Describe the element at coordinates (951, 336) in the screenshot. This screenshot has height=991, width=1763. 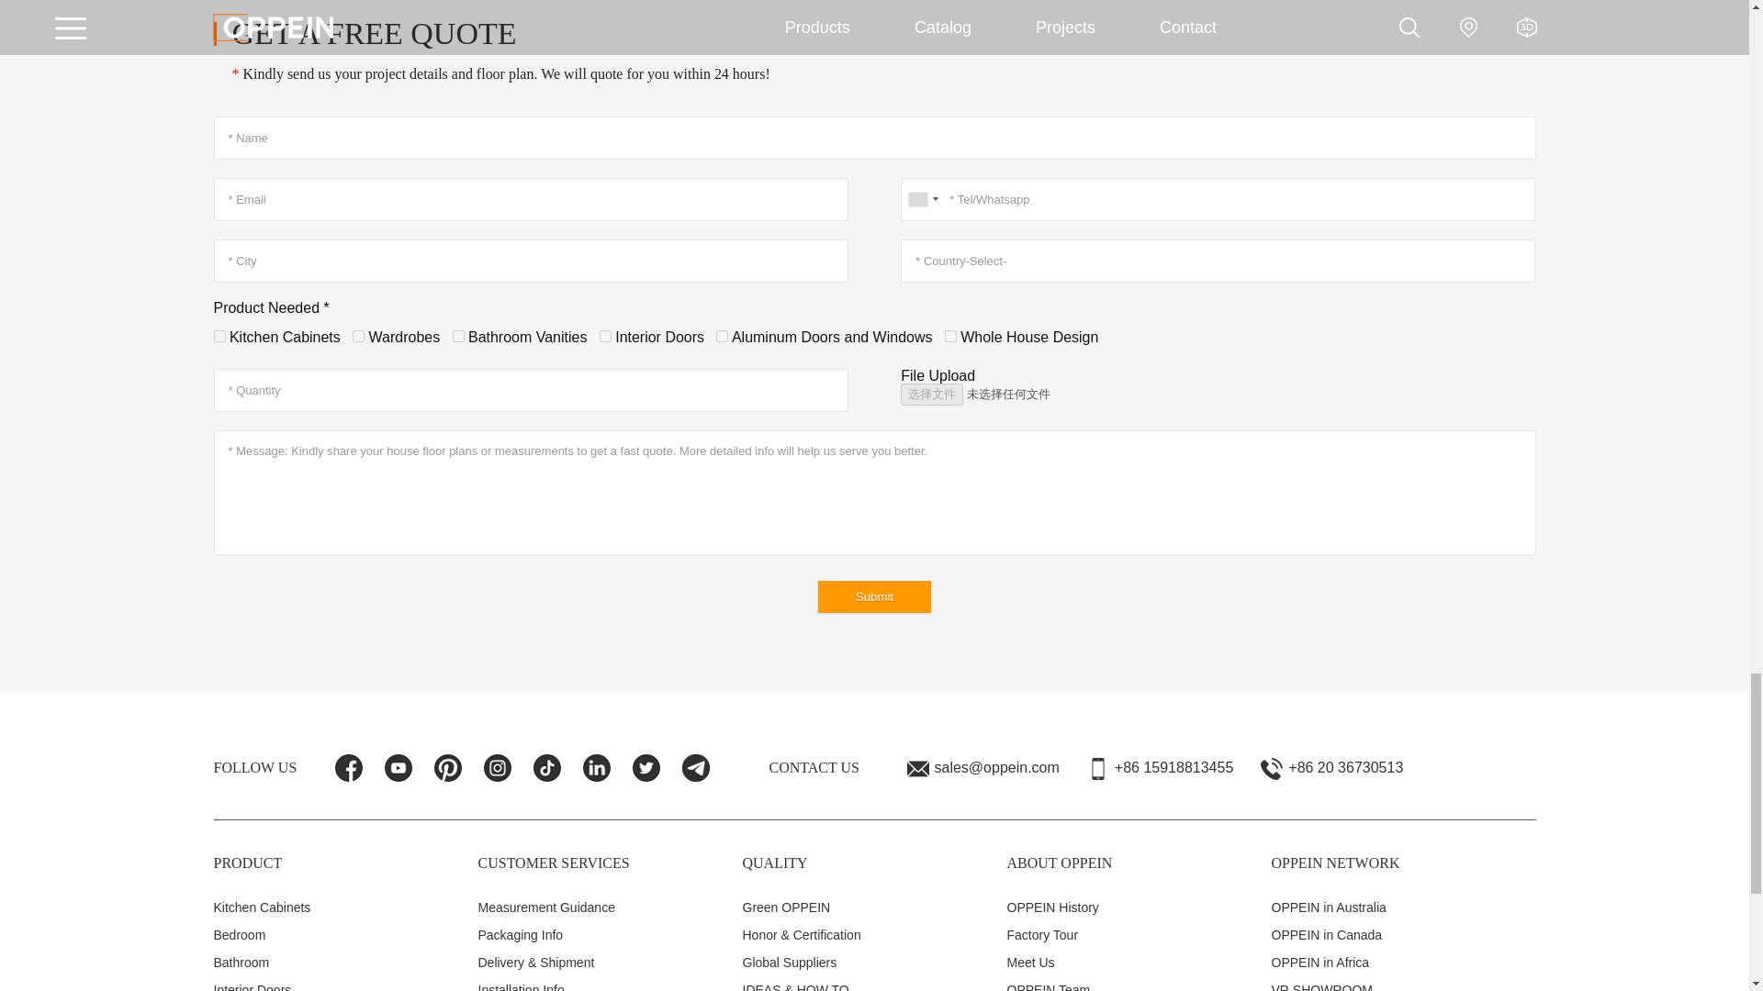
I see `Whole House Design` at that location.